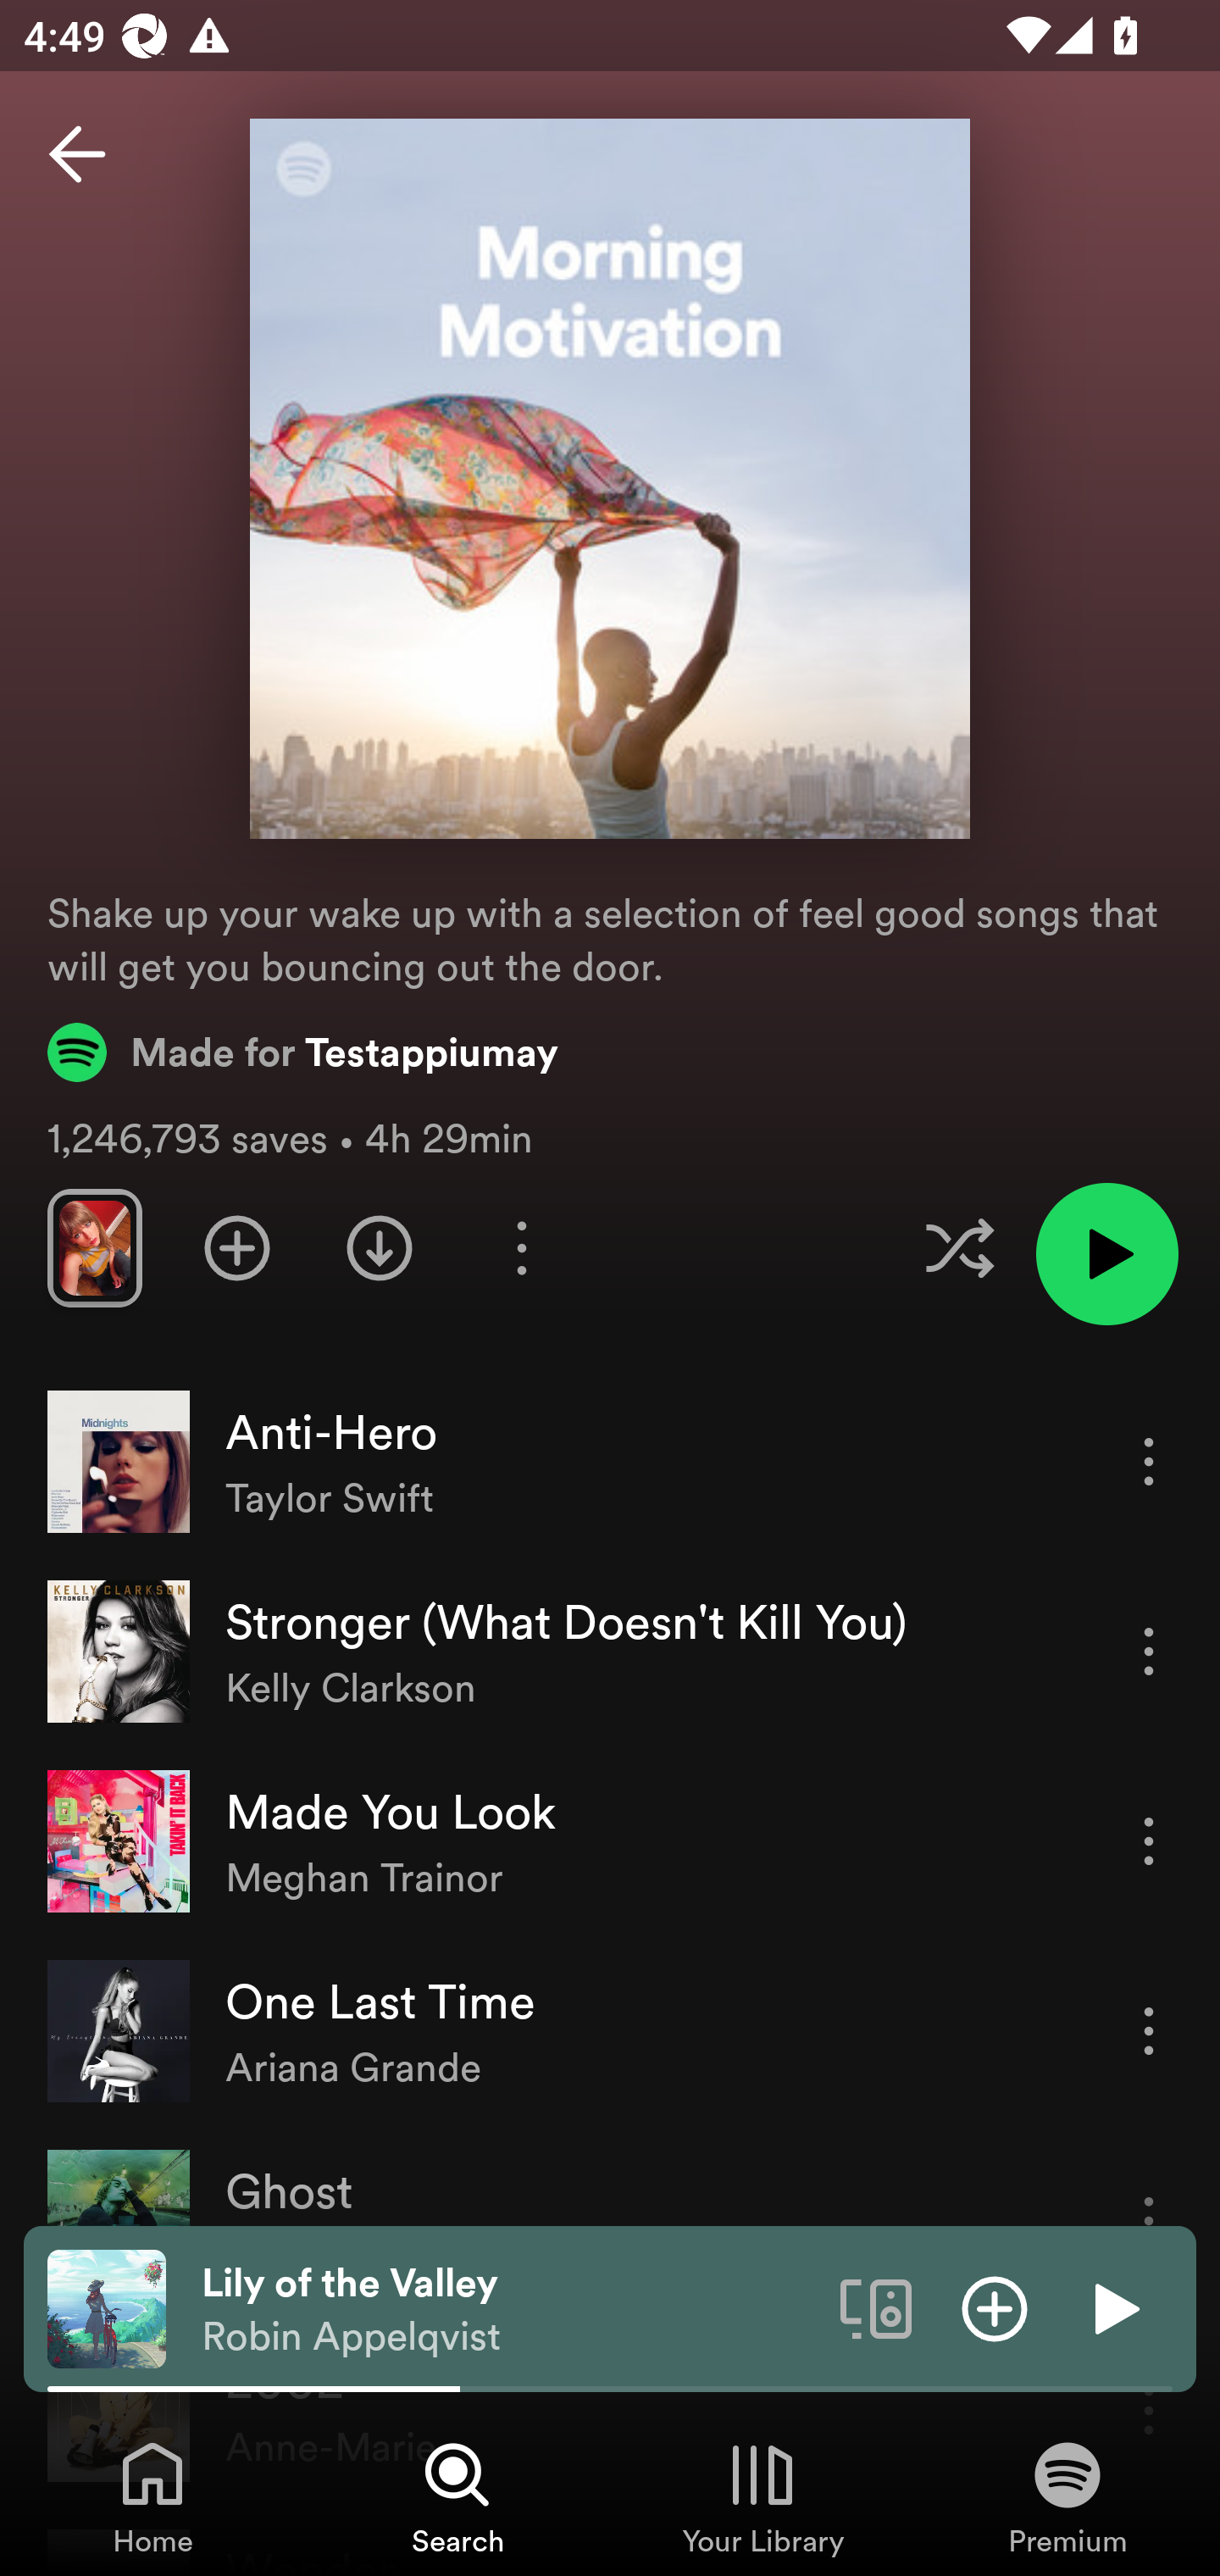  Describe the element at coordinates (521, 1247) in the screenshot. I see `More options for playlist Morning Motivation` at that location.